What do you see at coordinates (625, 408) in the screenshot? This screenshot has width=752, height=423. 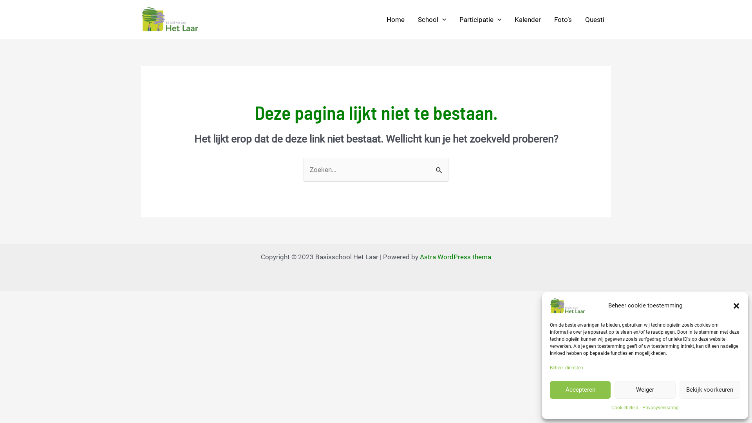 I see `Cookiebeleid` at bounding box center [625, 408].